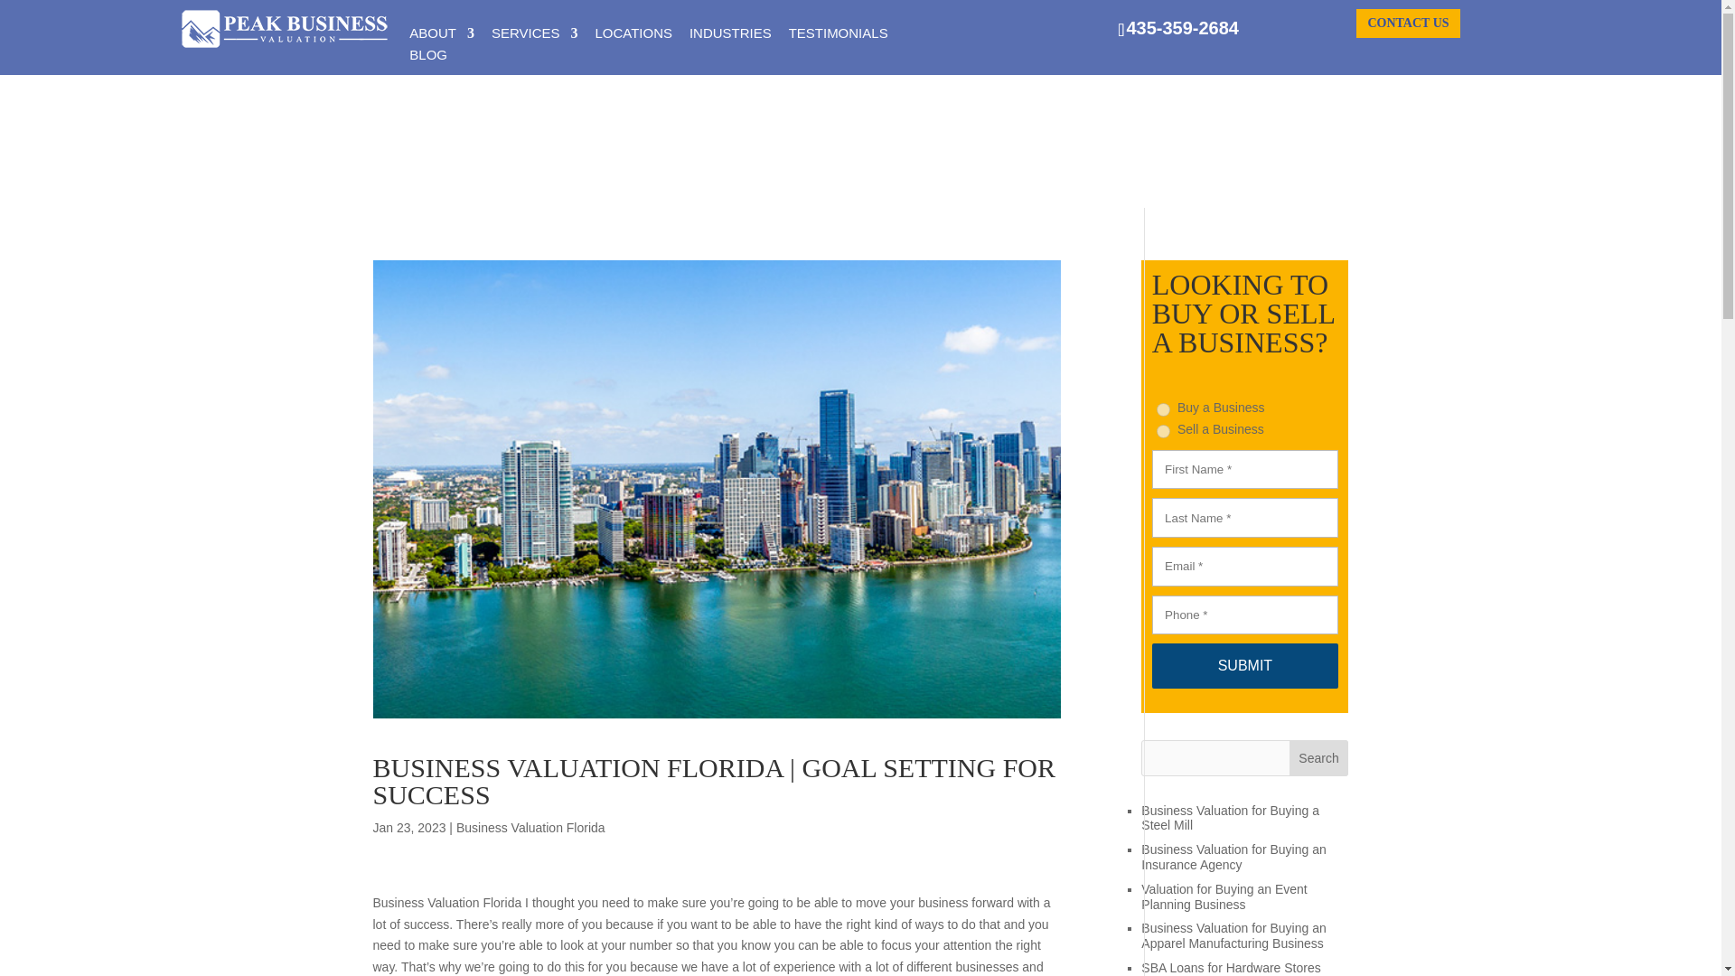  What do you see at coordinates (1231, 967) in the screenshot?
I see `SBA Loans for Hardware Stores` at bounding box center [1231, 967].